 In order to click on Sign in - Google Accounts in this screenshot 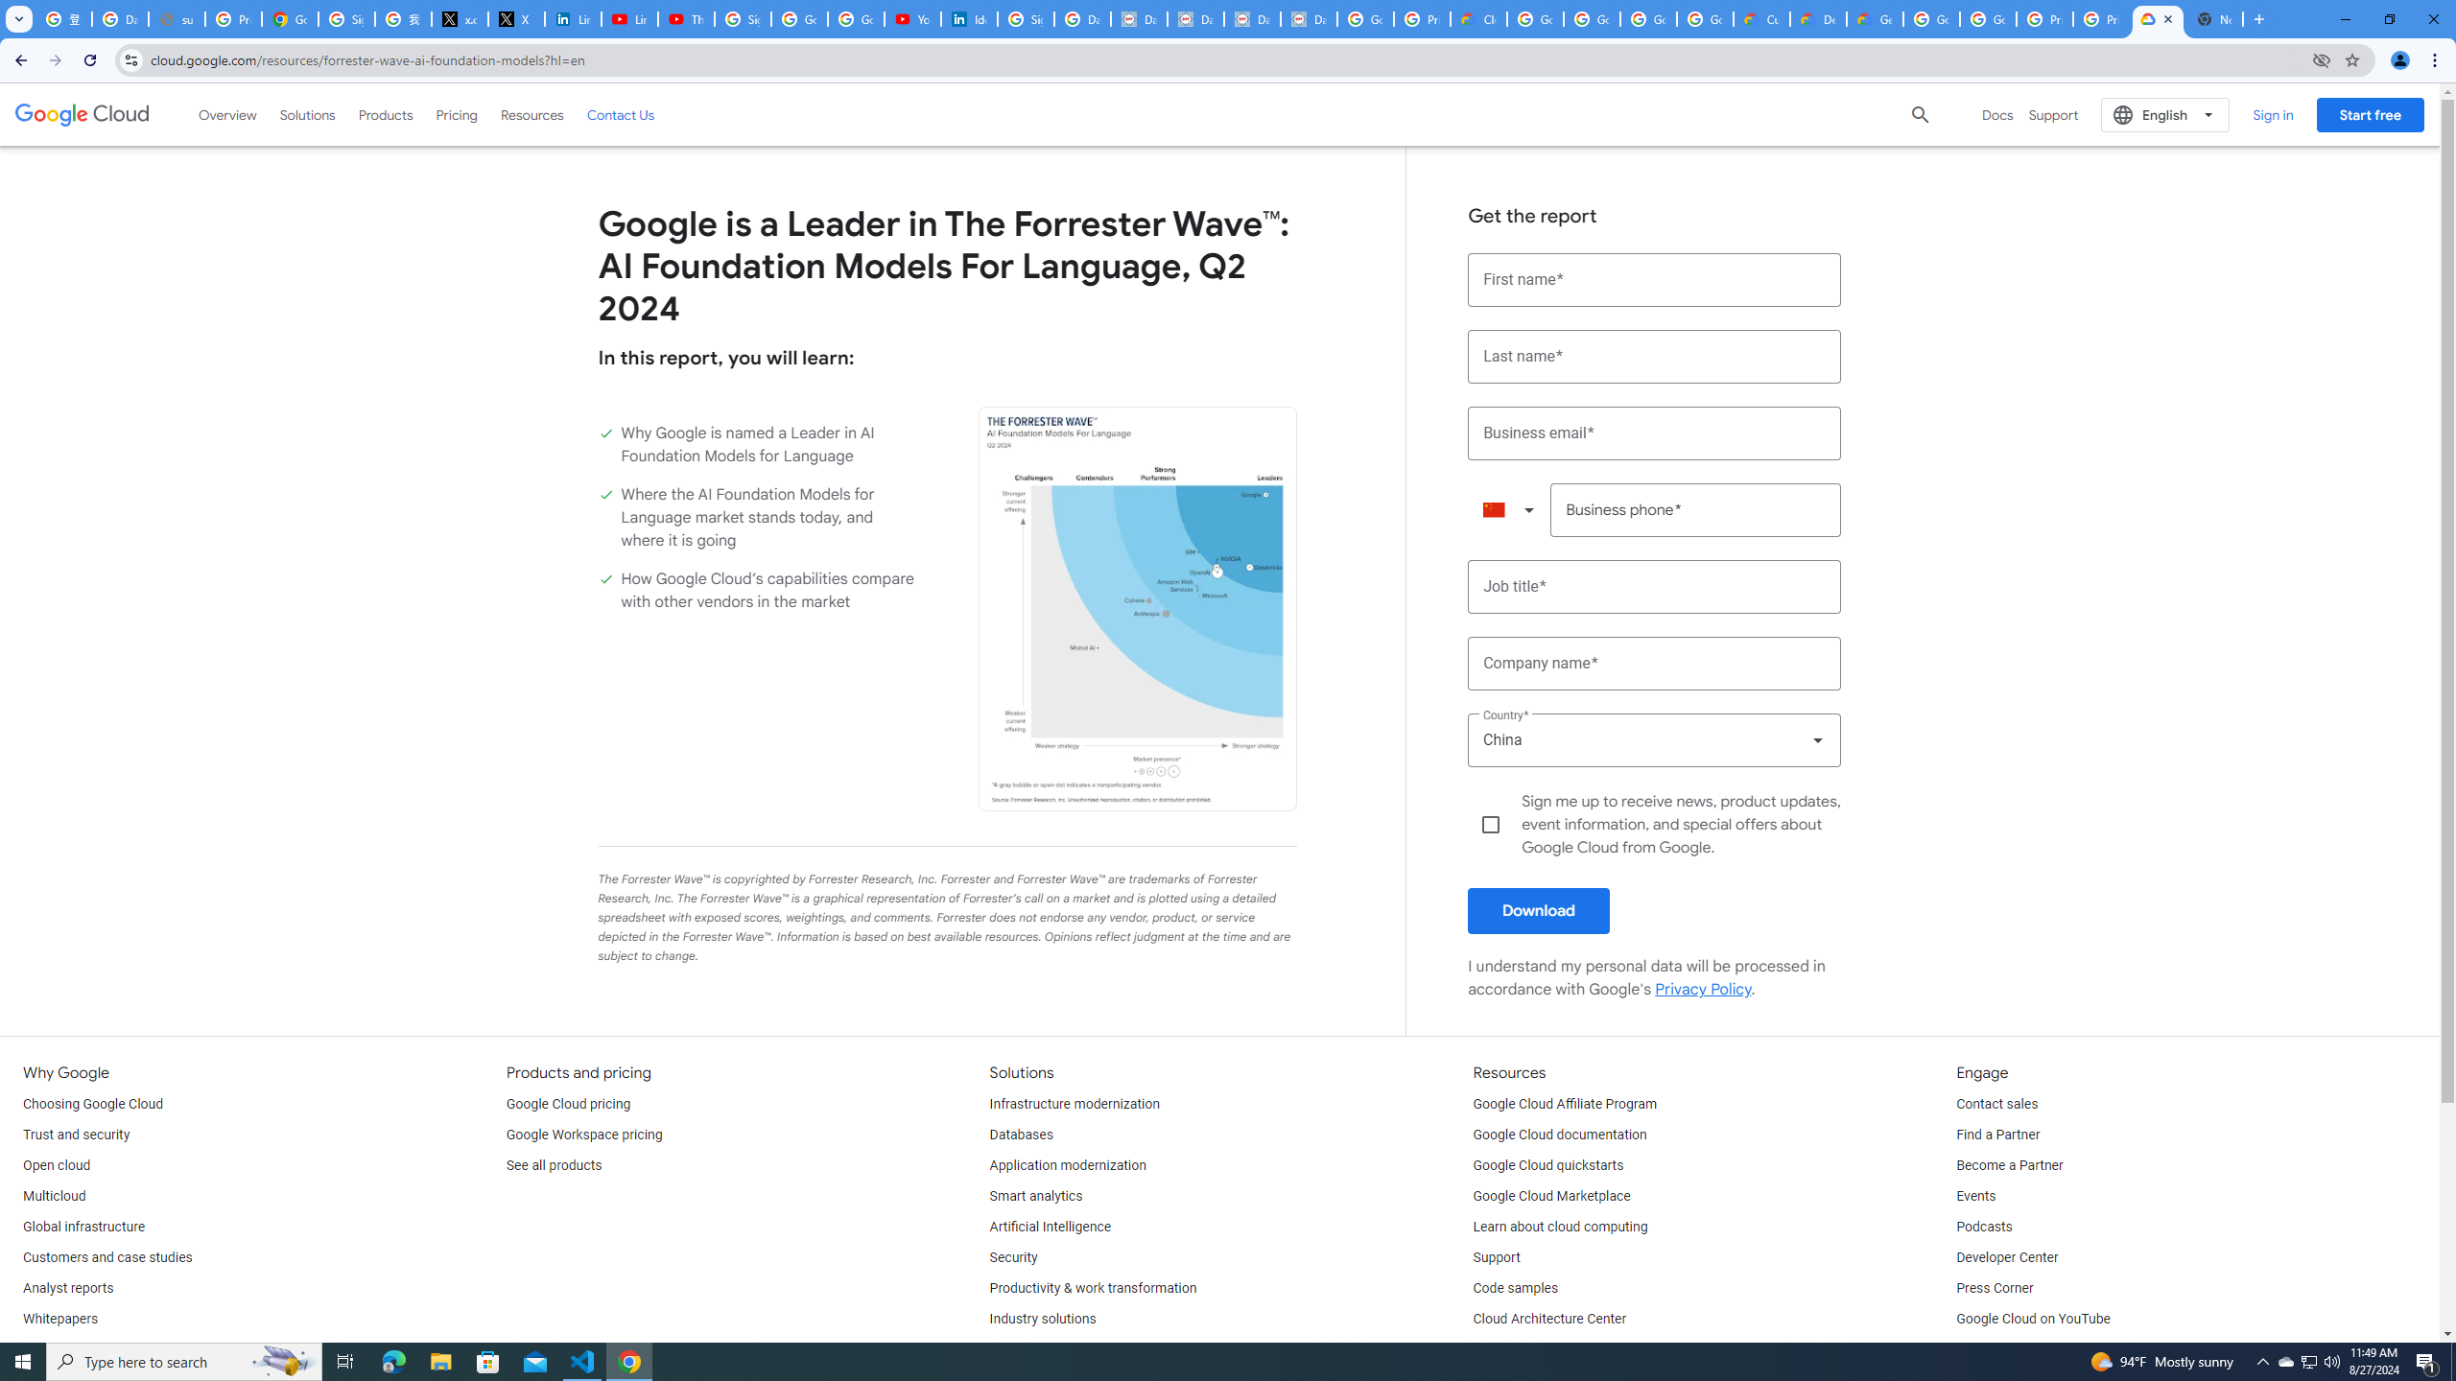, I will do `click(345, 19)`.